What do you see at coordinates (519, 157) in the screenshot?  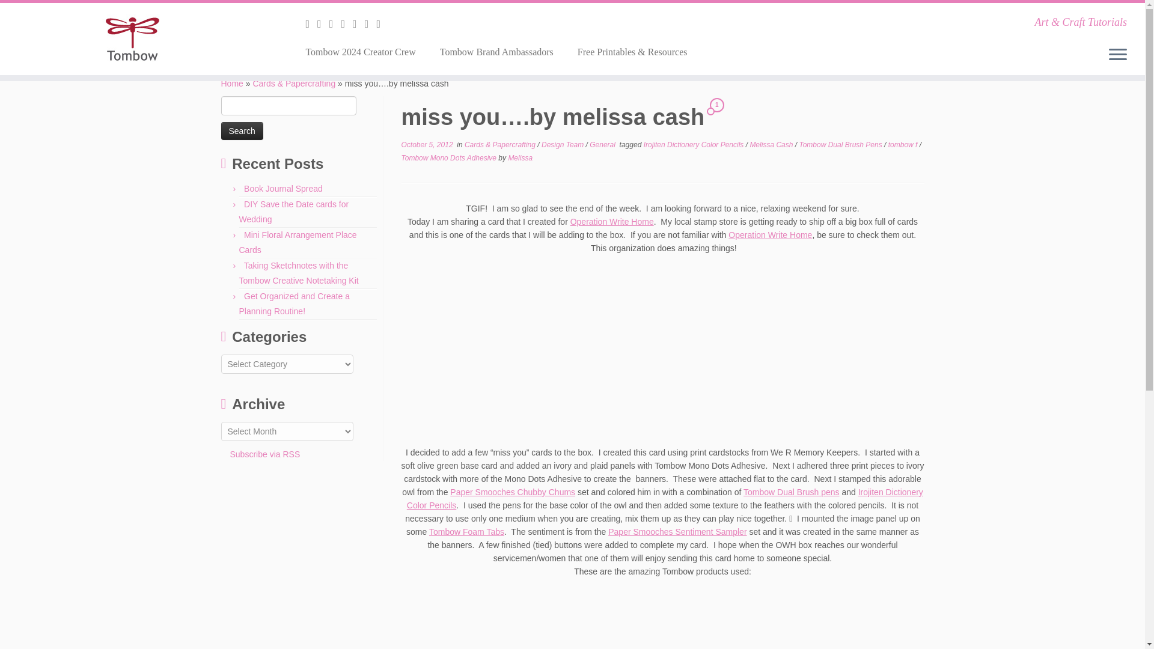 I see `Melissa` at bounding box center [519, 157].